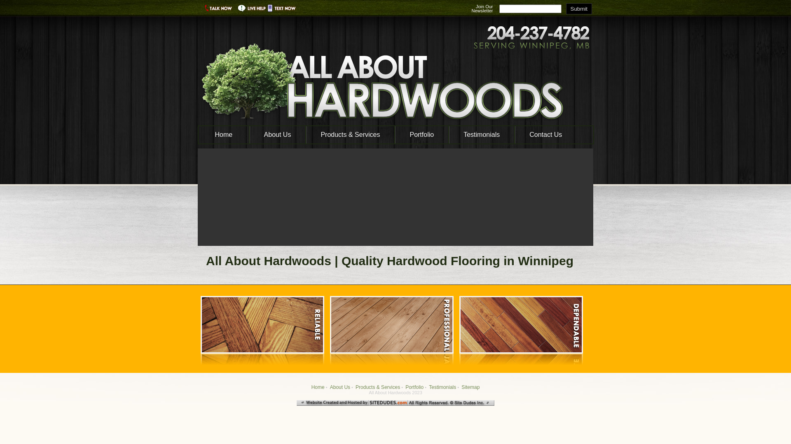  What do you see at coordinates (224, 135) in the screenshot?
I see ` Home ` at bounding box center [224, 135].